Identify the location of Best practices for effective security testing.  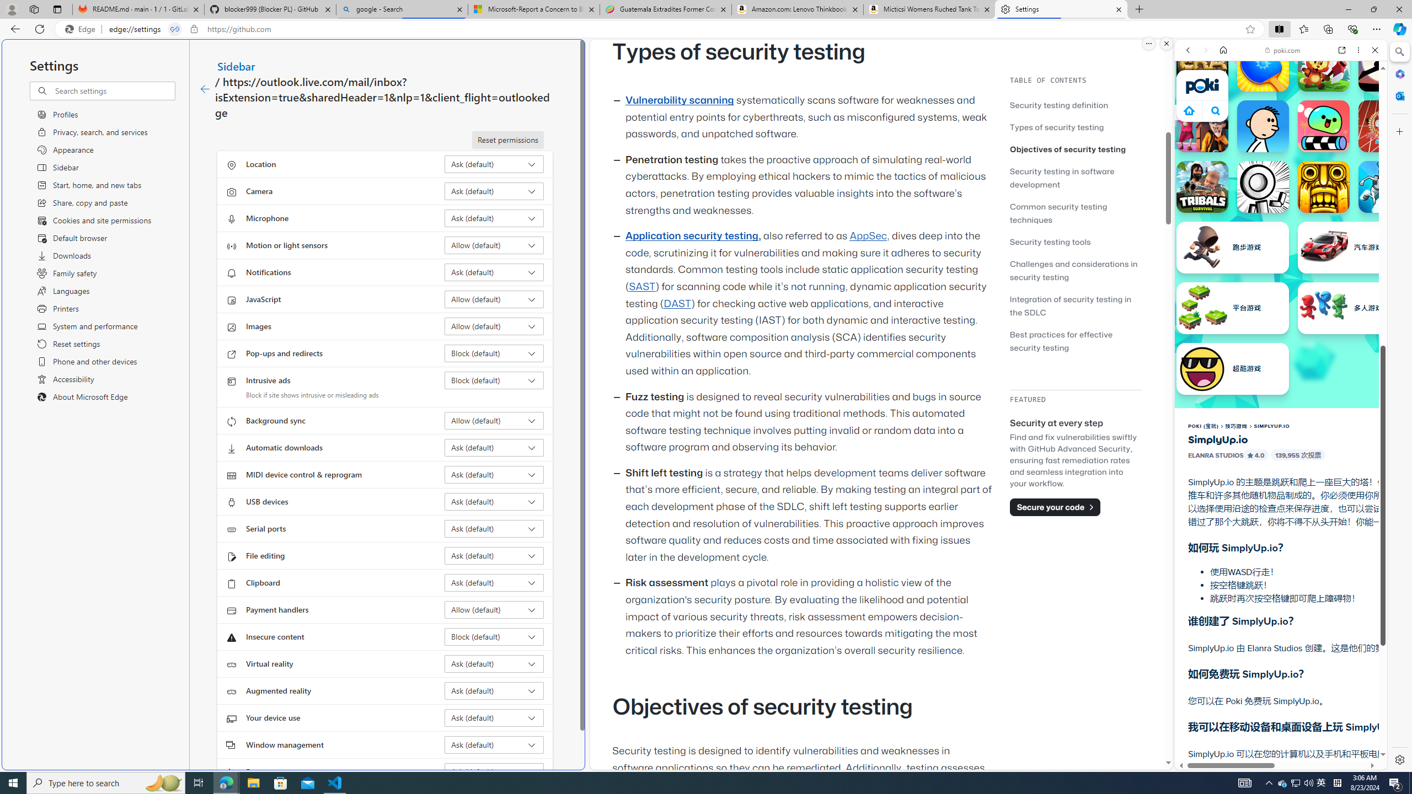
(1061, 341).